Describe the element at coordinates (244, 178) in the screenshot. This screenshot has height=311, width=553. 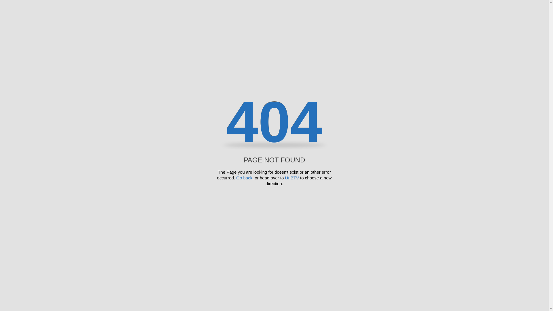
I see `Go back` at that location.